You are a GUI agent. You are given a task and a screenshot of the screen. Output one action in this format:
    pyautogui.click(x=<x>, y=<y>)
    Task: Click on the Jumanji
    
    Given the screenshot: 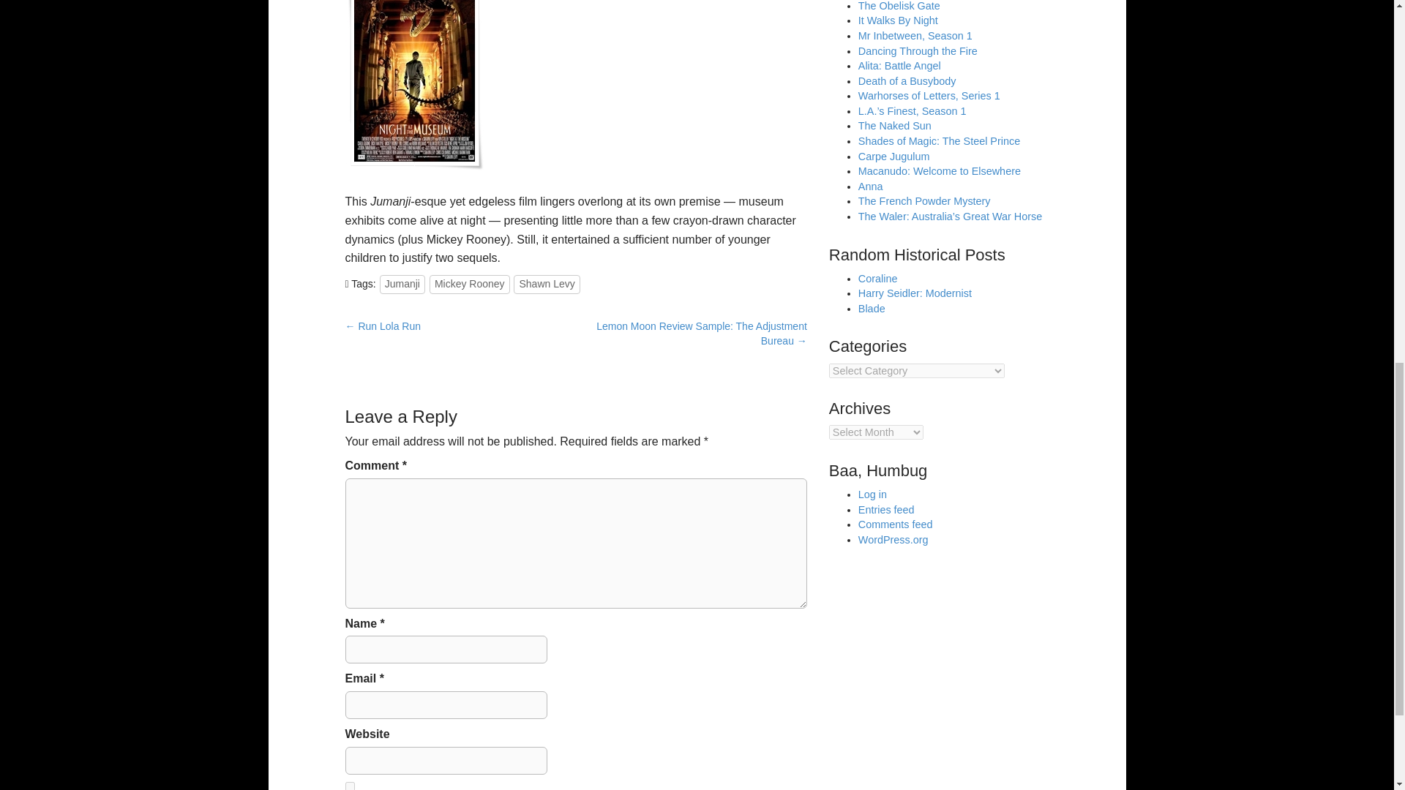 What is the action you would take?
    pyautogui.click(x=402, y=284)
    